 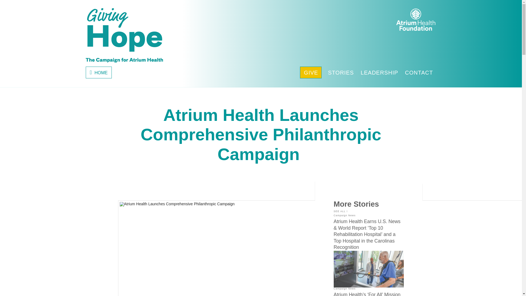 I want to click on CONTACT, so click(x=419, y=72).